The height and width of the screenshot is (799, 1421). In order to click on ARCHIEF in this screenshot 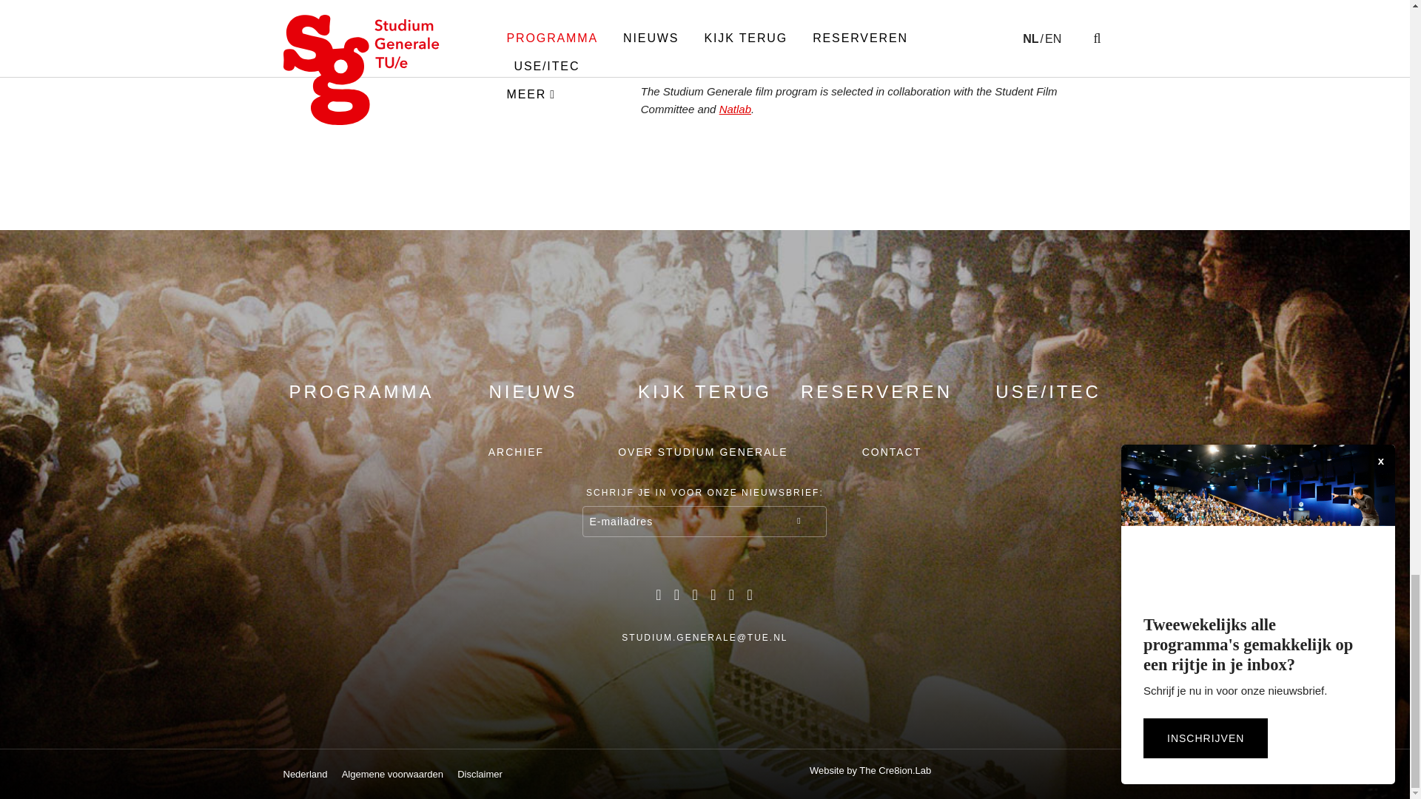, I will do `click(517, 452)`.